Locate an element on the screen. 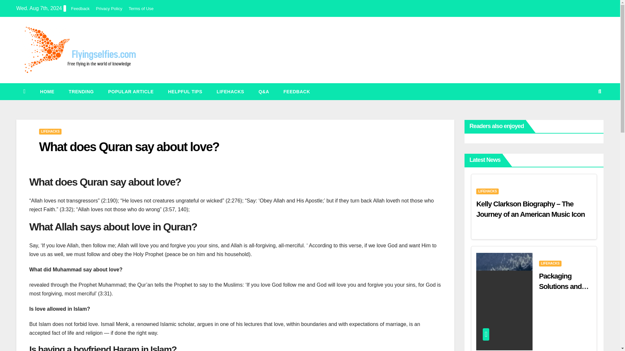 The width and height of the screenshot is (625, 351). Trending is located at coordinates (81, 91).